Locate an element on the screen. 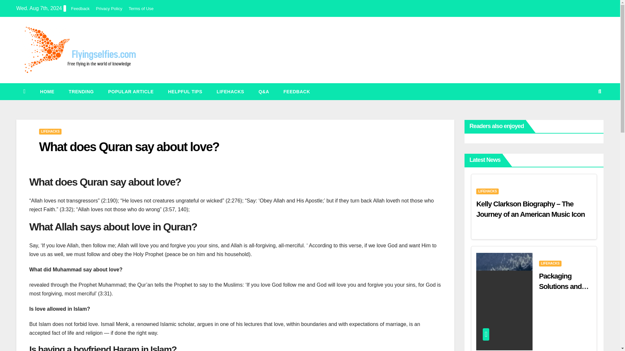 The width and height of the screenshot is (625, 351). Trending is located at coordinates (81, 91).